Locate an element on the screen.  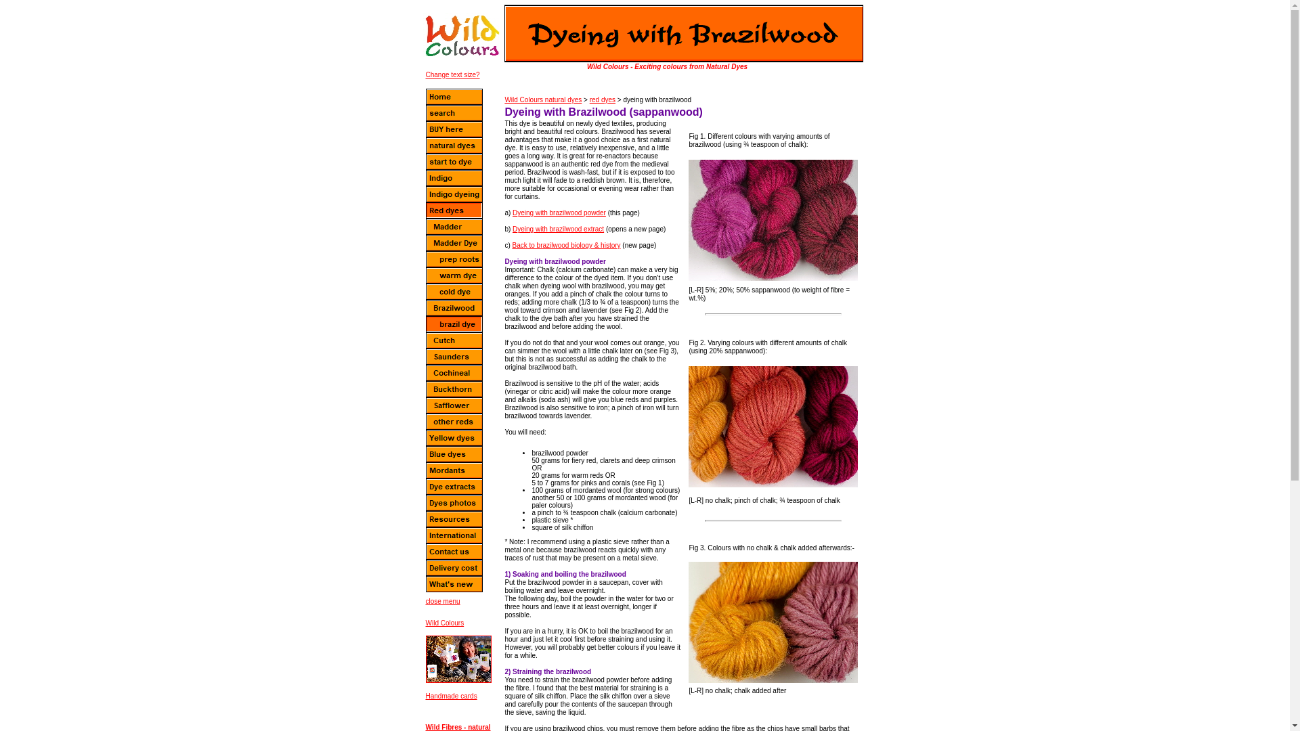
Dyeing with Buckthorn is located at coordinates (454, 389).